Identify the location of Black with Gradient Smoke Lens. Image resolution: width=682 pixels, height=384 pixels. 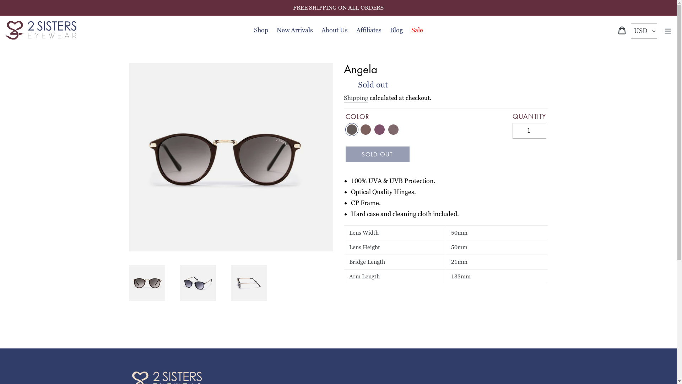
(249, 283).